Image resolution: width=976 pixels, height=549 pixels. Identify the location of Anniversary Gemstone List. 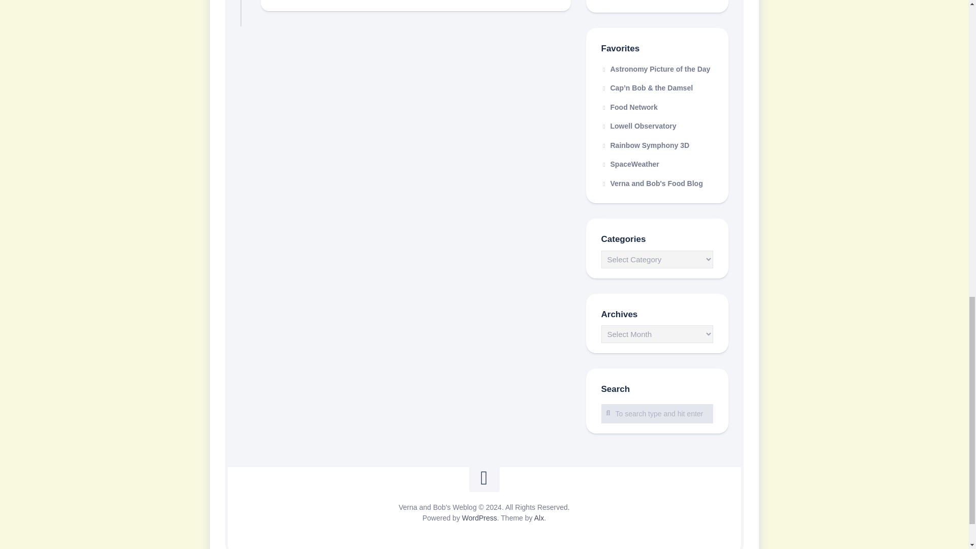
(657, 2).